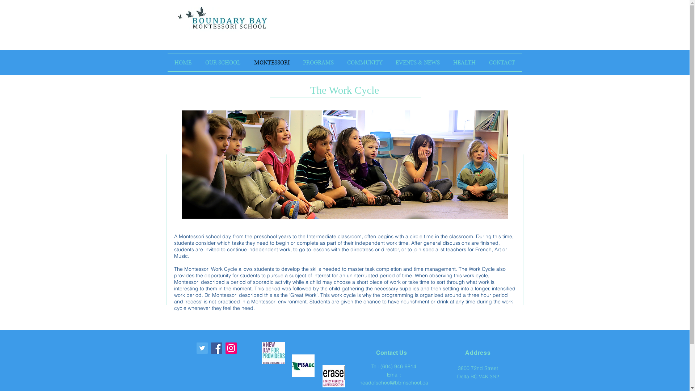 The width and height of the screenshot is (695, 391). What do you see at coordinates (394, 383) in the screenshot?
I see `headofschool@bbmschool.ca` at bounding box center [394, 383].